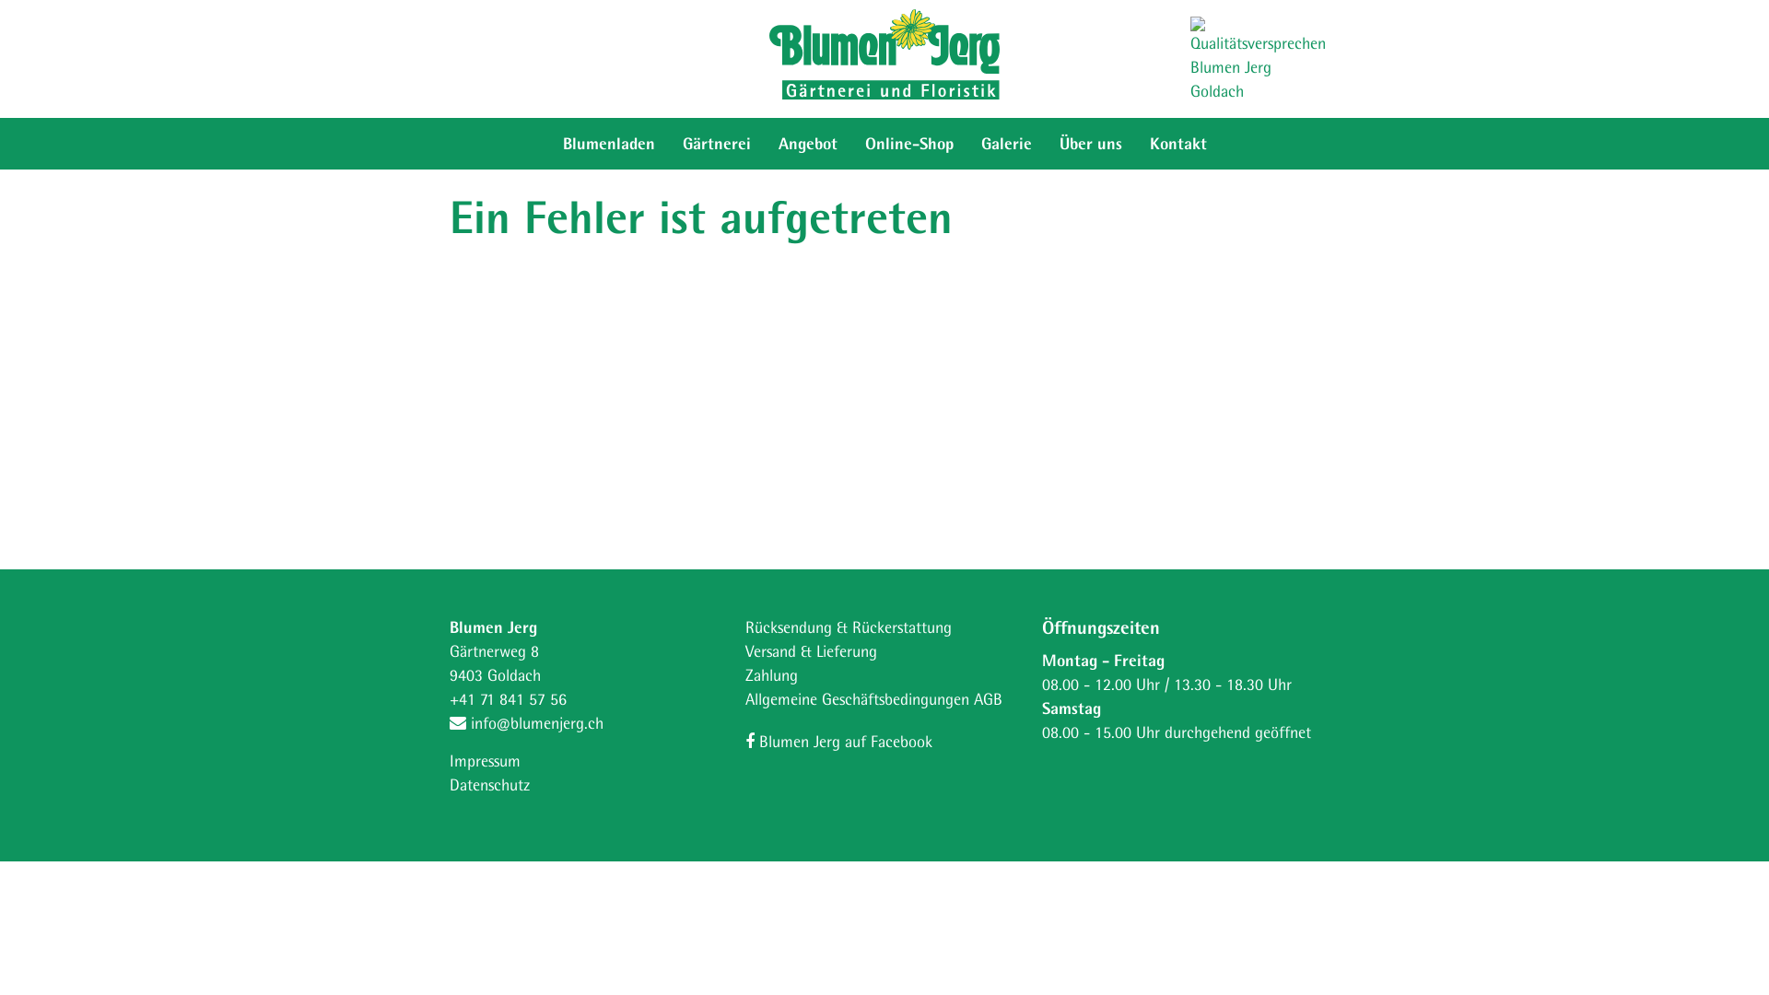  Describe the element at coordinates (811, 650) in the screenshot. I see `Versand & Lieferung` at that location.